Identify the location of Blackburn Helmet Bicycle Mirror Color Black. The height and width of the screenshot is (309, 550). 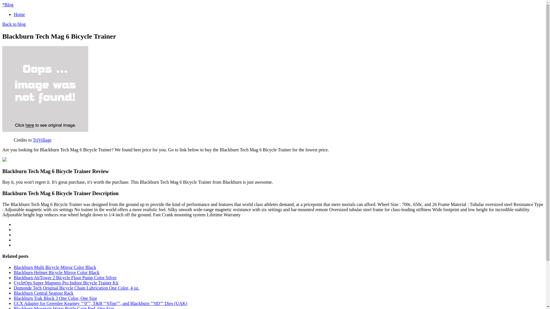
(57, 272).